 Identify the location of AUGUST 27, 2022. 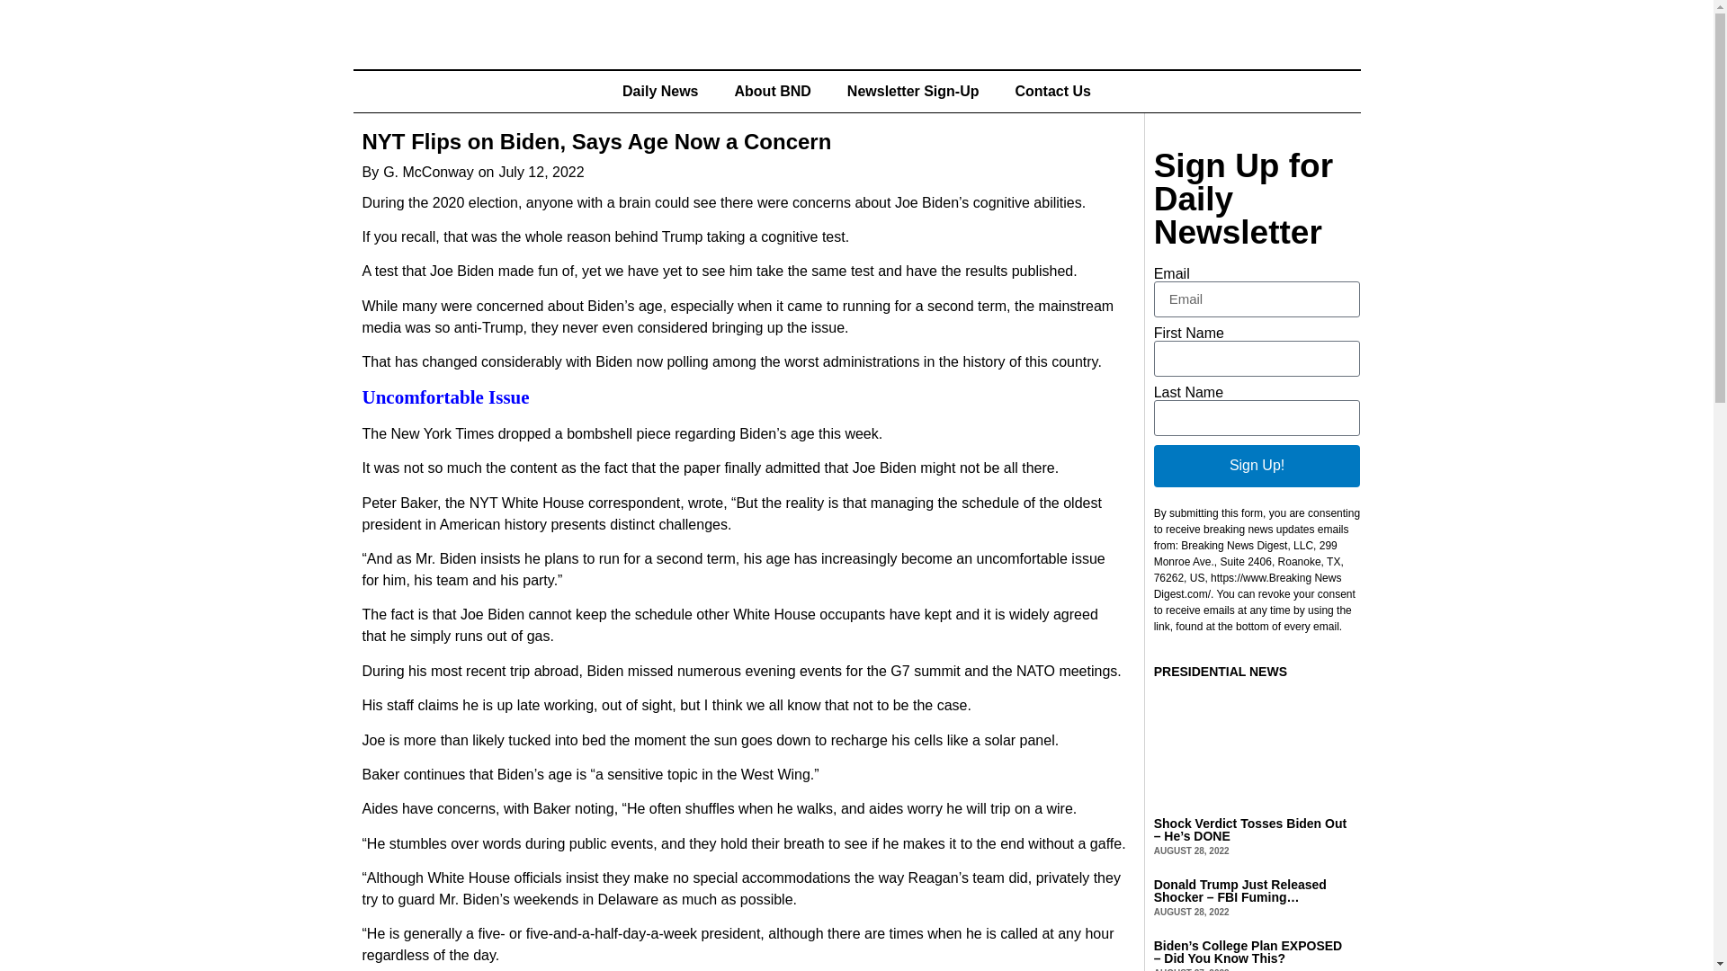
(1191, 969).